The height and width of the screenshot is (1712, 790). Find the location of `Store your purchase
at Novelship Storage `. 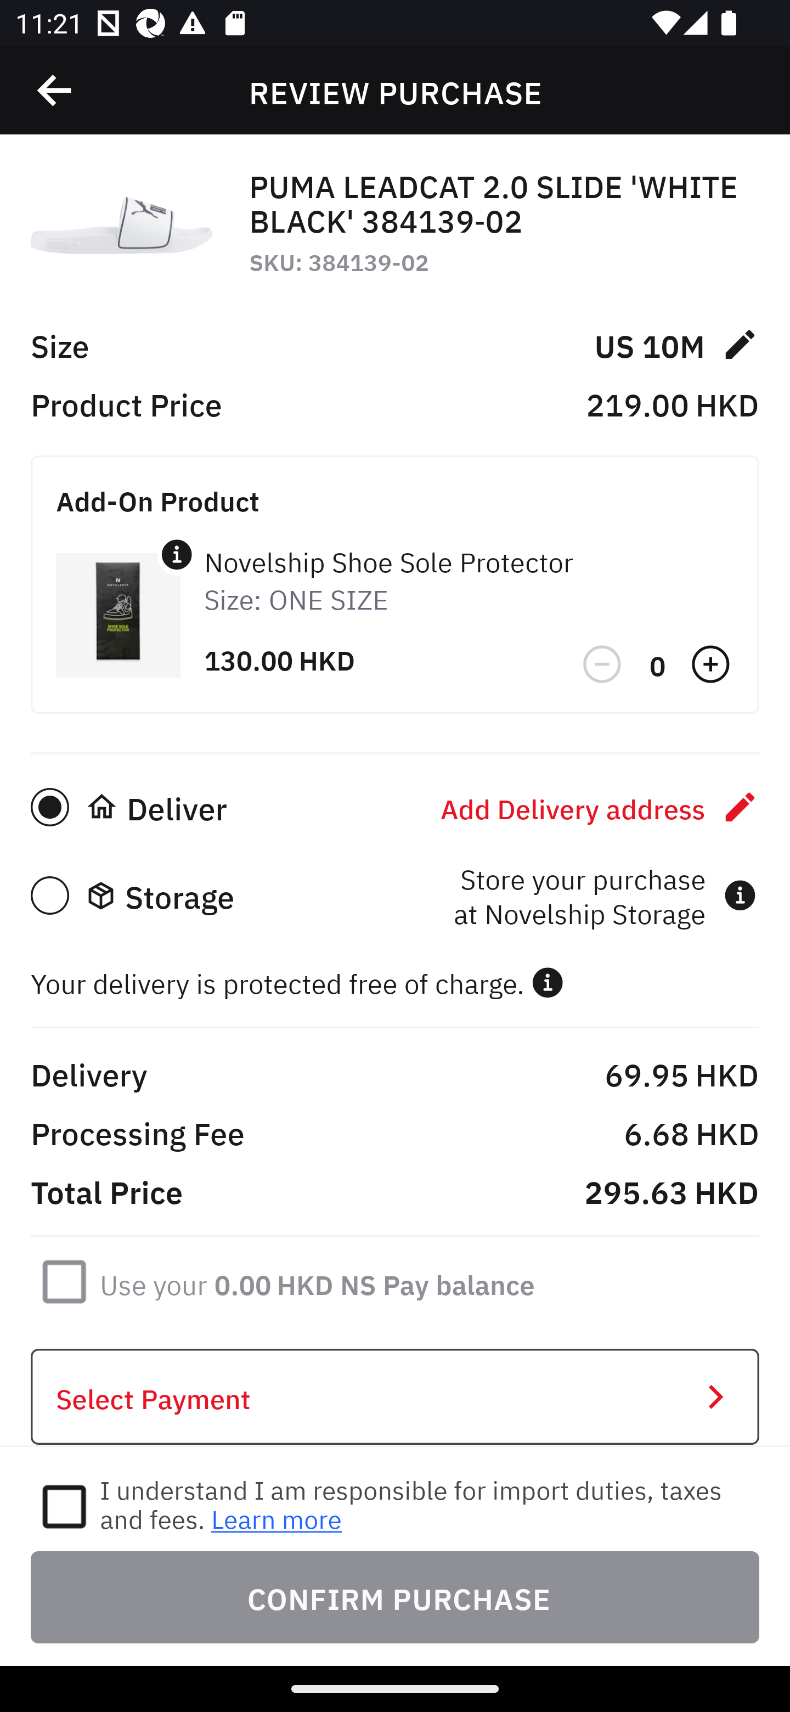

Store your purchase
at Novelship Storage  is located at coordinates (605, 896).